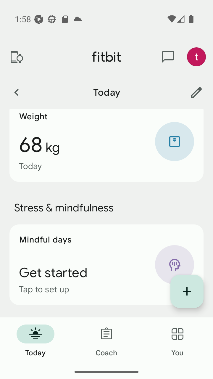 The width and height of the screenshot is (213, 379). Describe the element at coordinates (177, 341) in the screenshot. I see `You` at that location.